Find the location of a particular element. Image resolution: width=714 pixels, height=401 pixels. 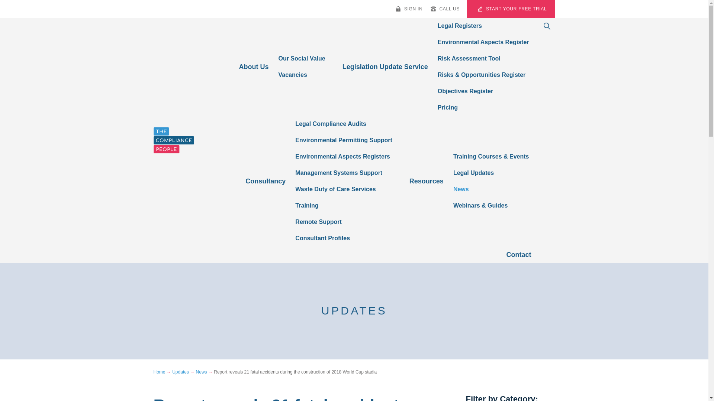

Legislation Update Service is located at coordinates (385, 66).